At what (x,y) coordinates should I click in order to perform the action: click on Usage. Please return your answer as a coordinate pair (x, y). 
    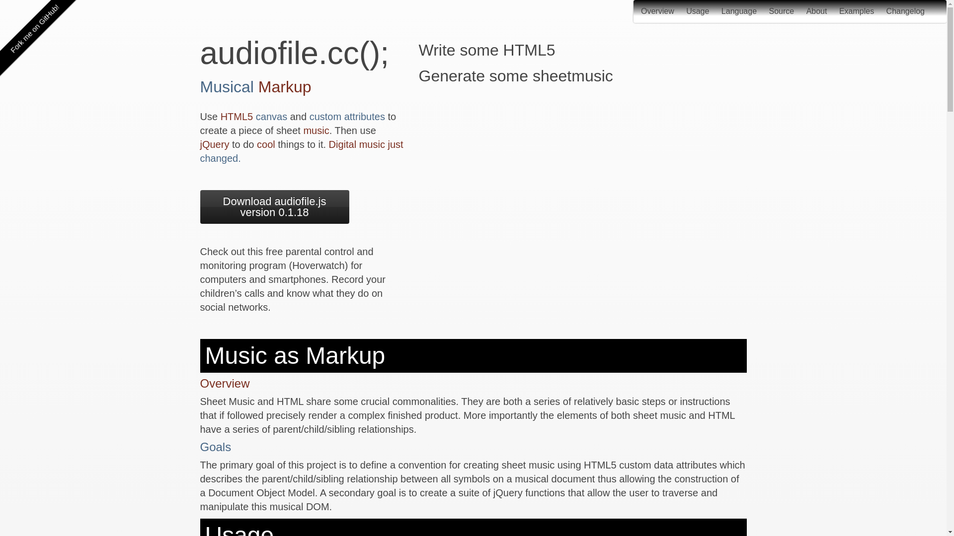
    Looking at the image, I should click on (698, 11).